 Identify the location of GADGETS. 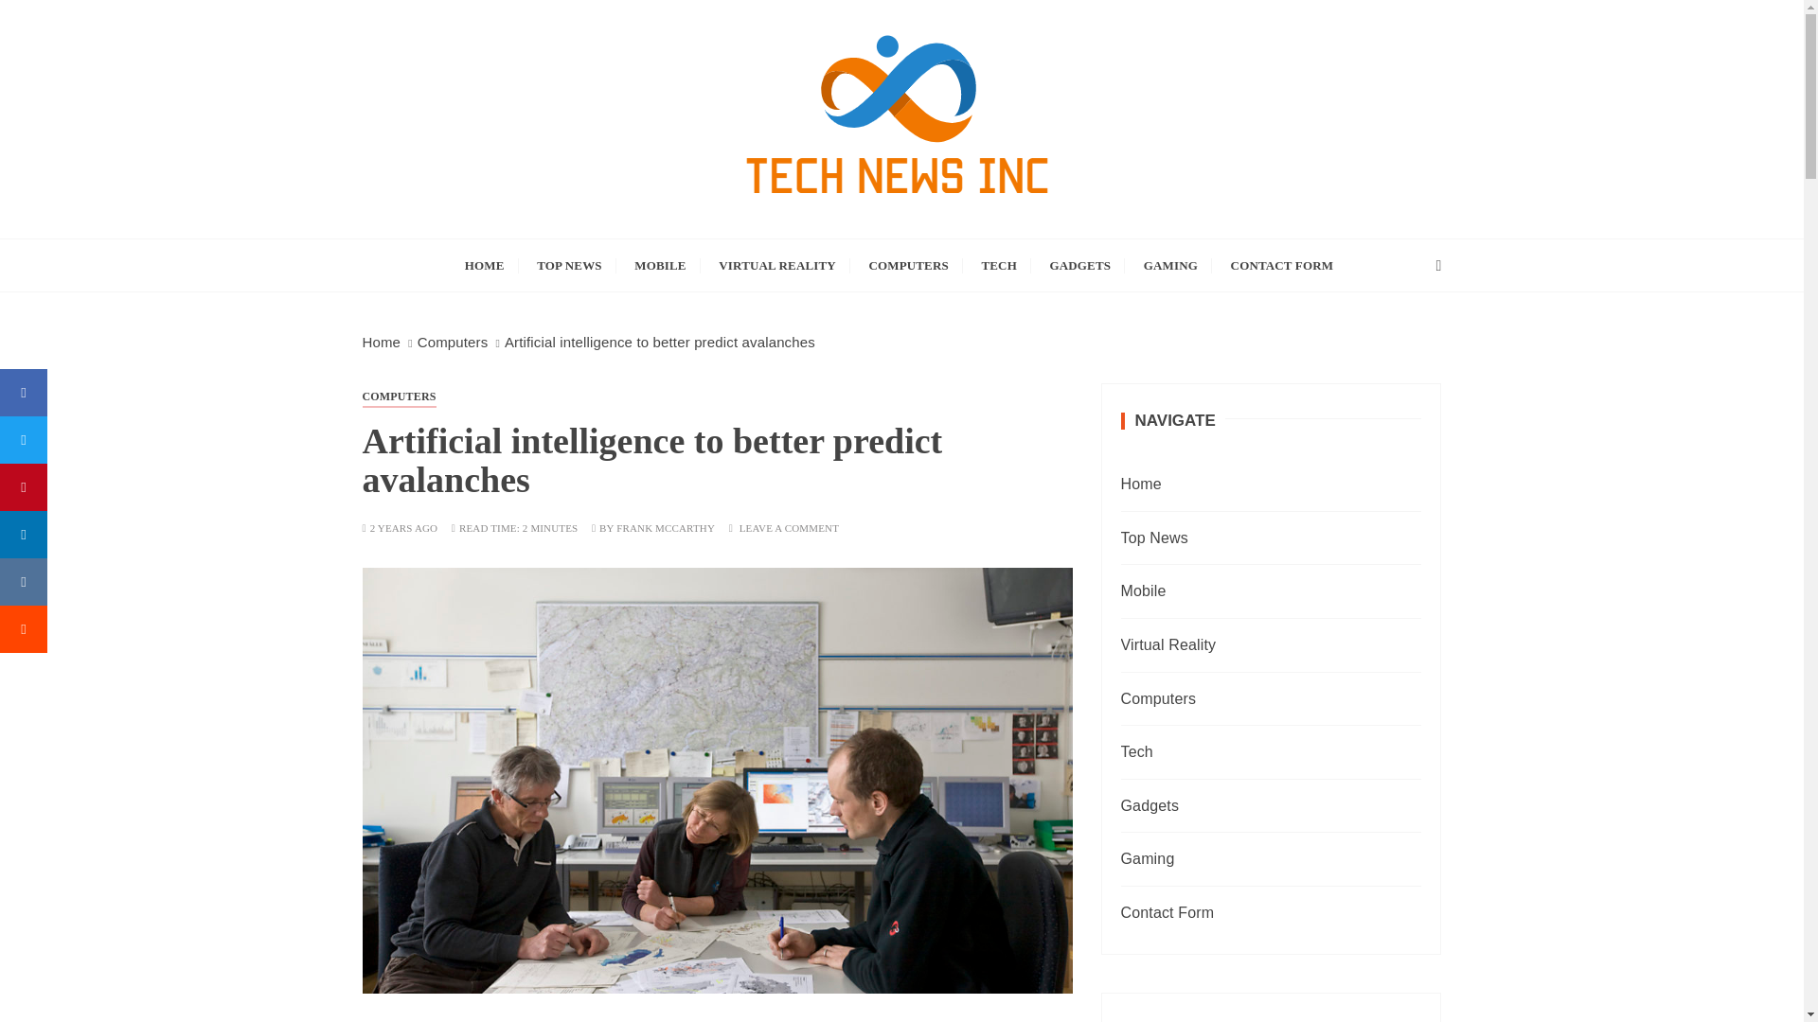
(1080, 265).